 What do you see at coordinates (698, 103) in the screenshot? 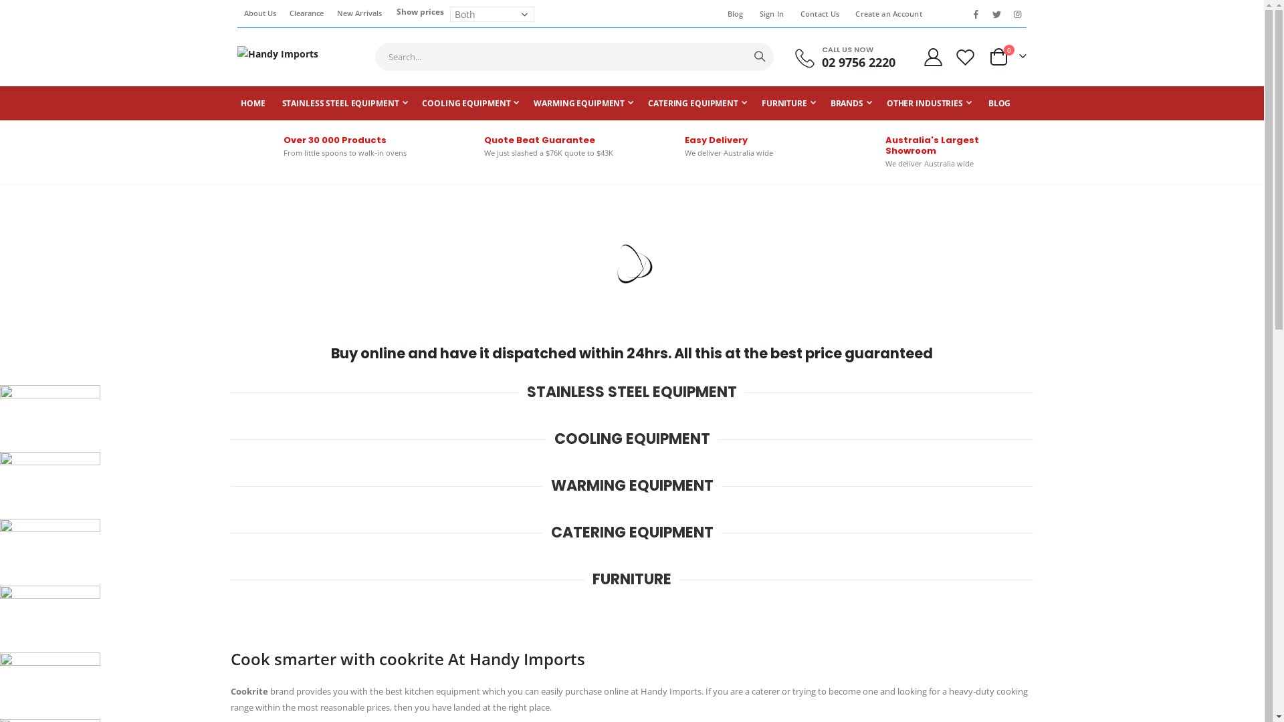
I see `CATERING EQUIPMENT` at bounding box center [698, 103].